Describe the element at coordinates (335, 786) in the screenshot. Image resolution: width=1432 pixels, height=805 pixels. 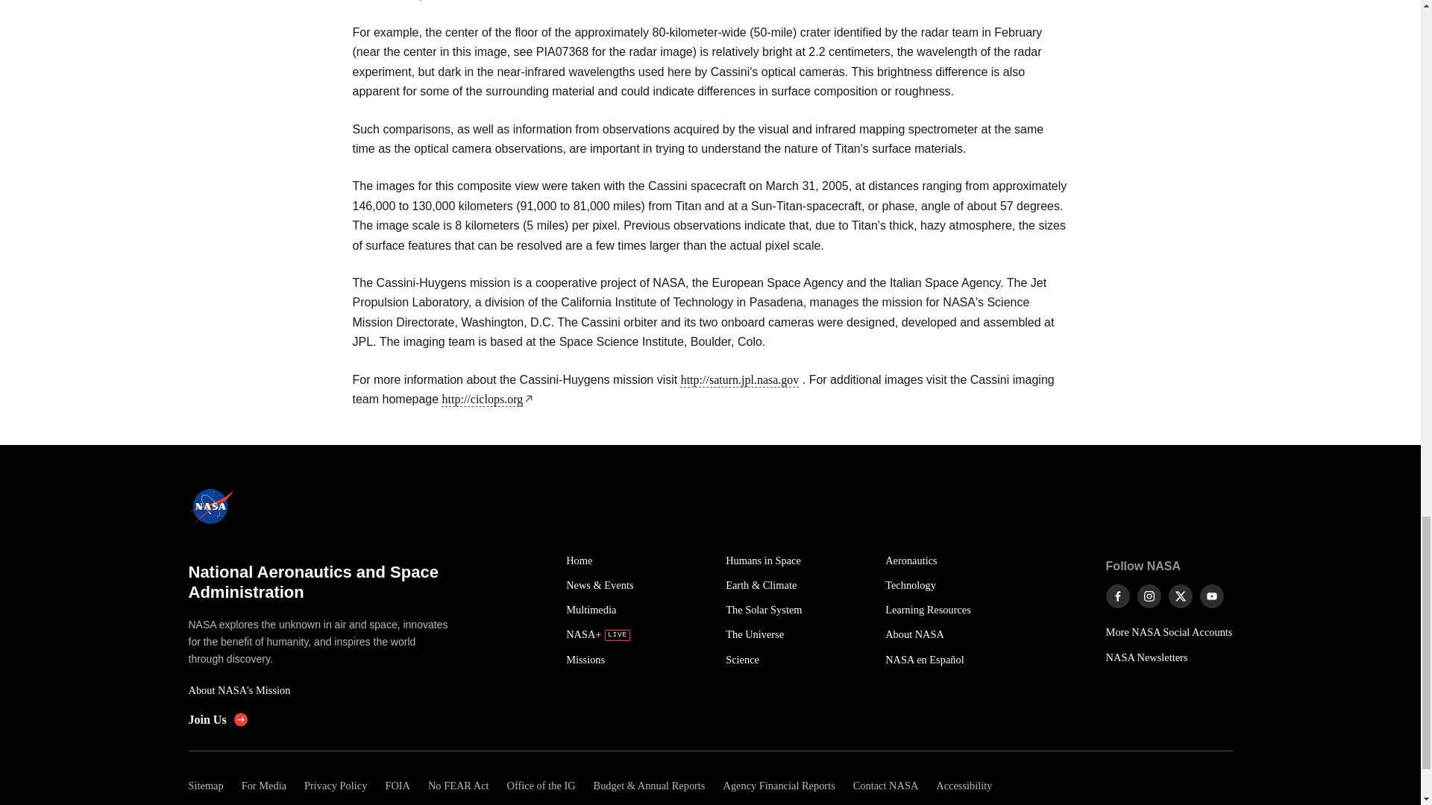
I see `Privacy Policy` at that location.